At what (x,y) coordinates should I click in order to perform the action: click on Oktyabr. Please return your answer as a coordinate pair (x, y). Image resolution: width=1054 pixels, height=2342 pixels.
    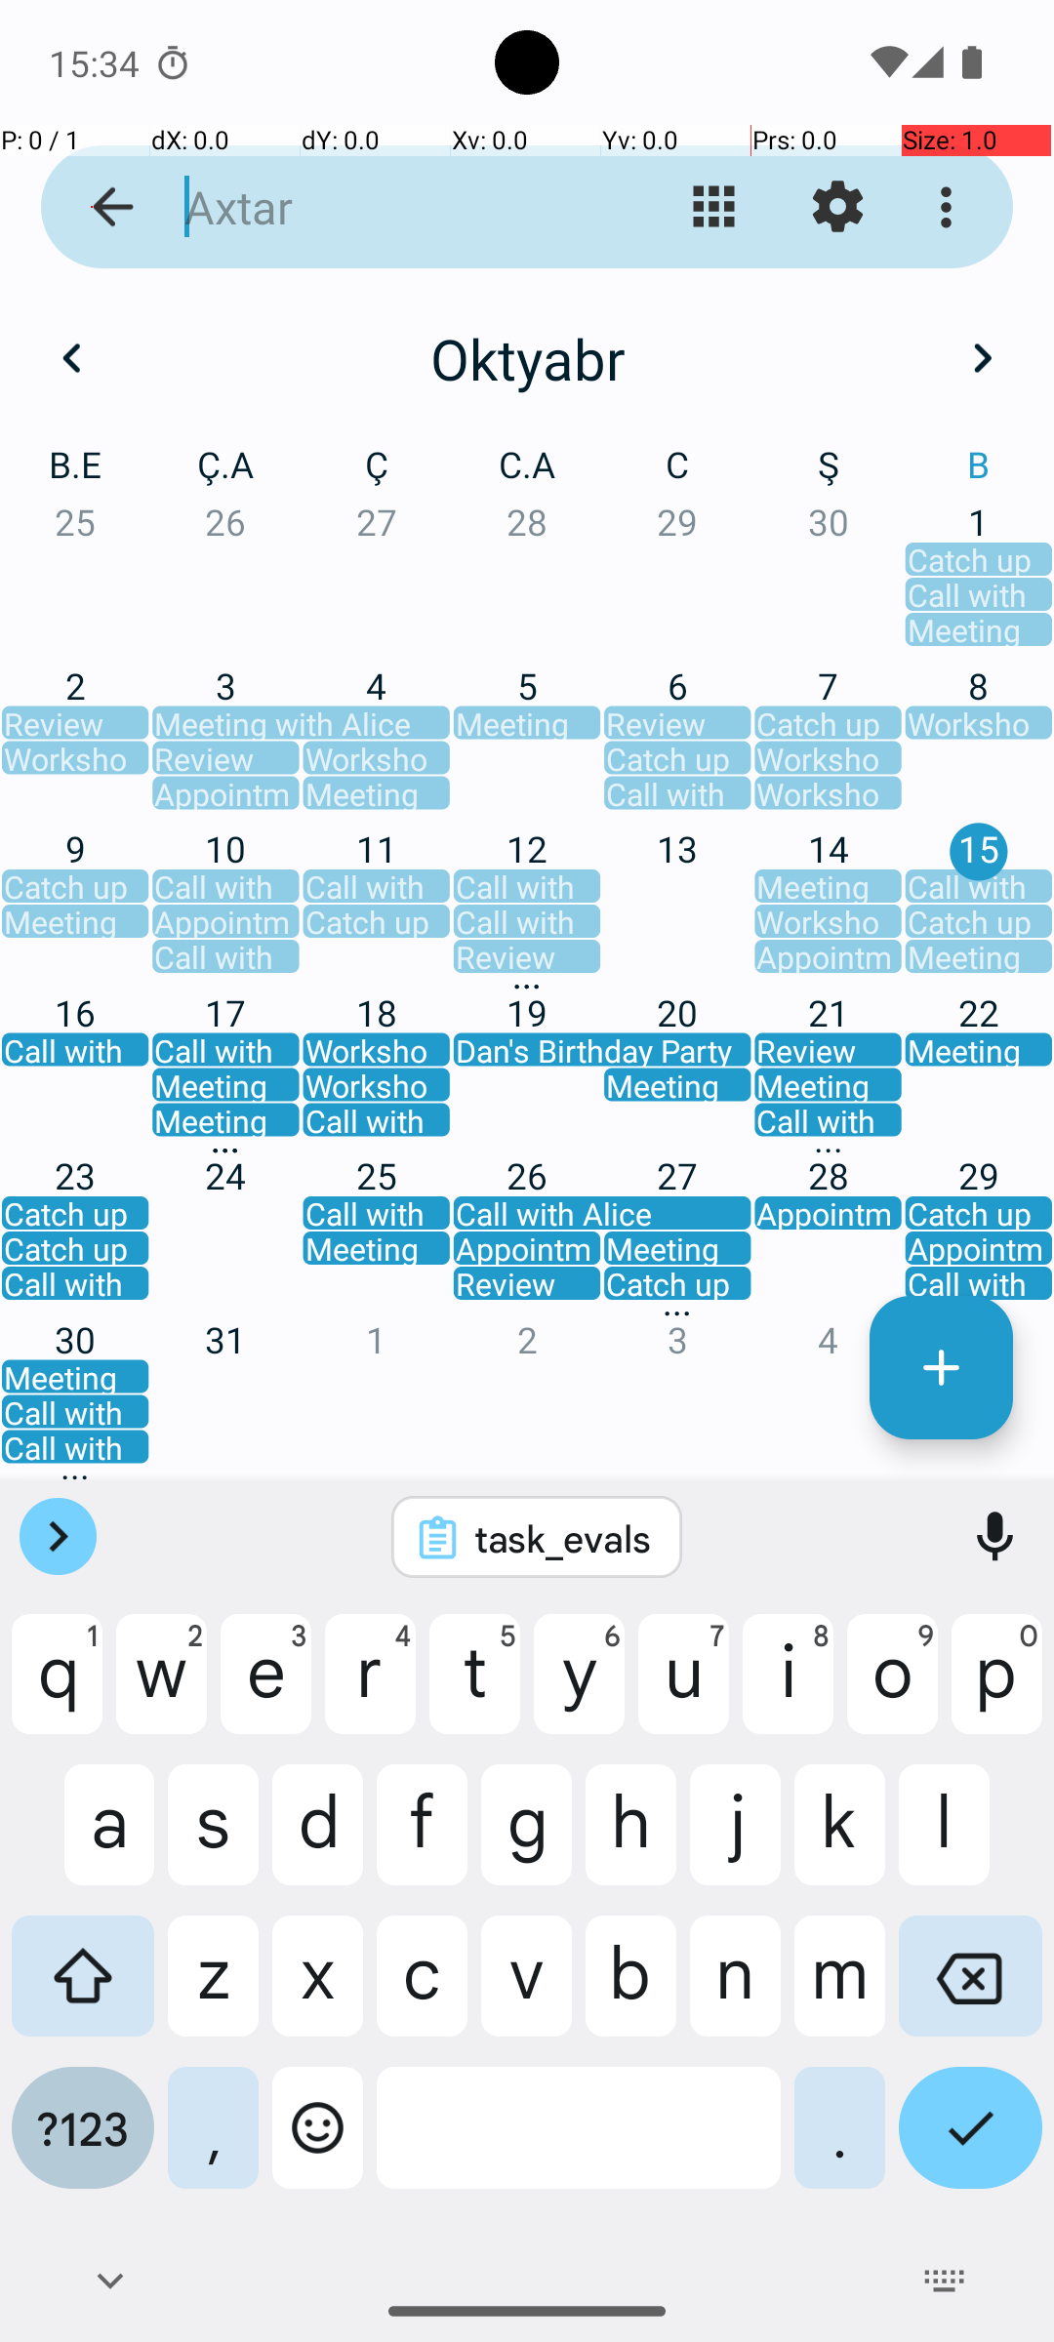
    Looking at the image, I should click on (527, 358).